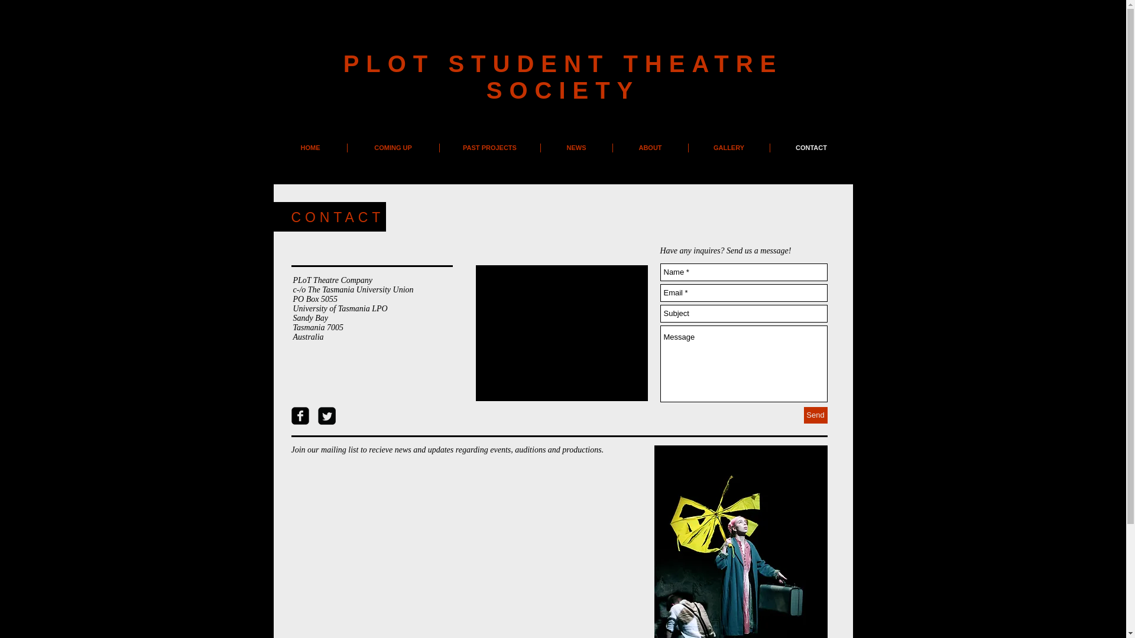 This screenshot has height=638, width=1135. I want to click on CONTACT, so click(810, 148).